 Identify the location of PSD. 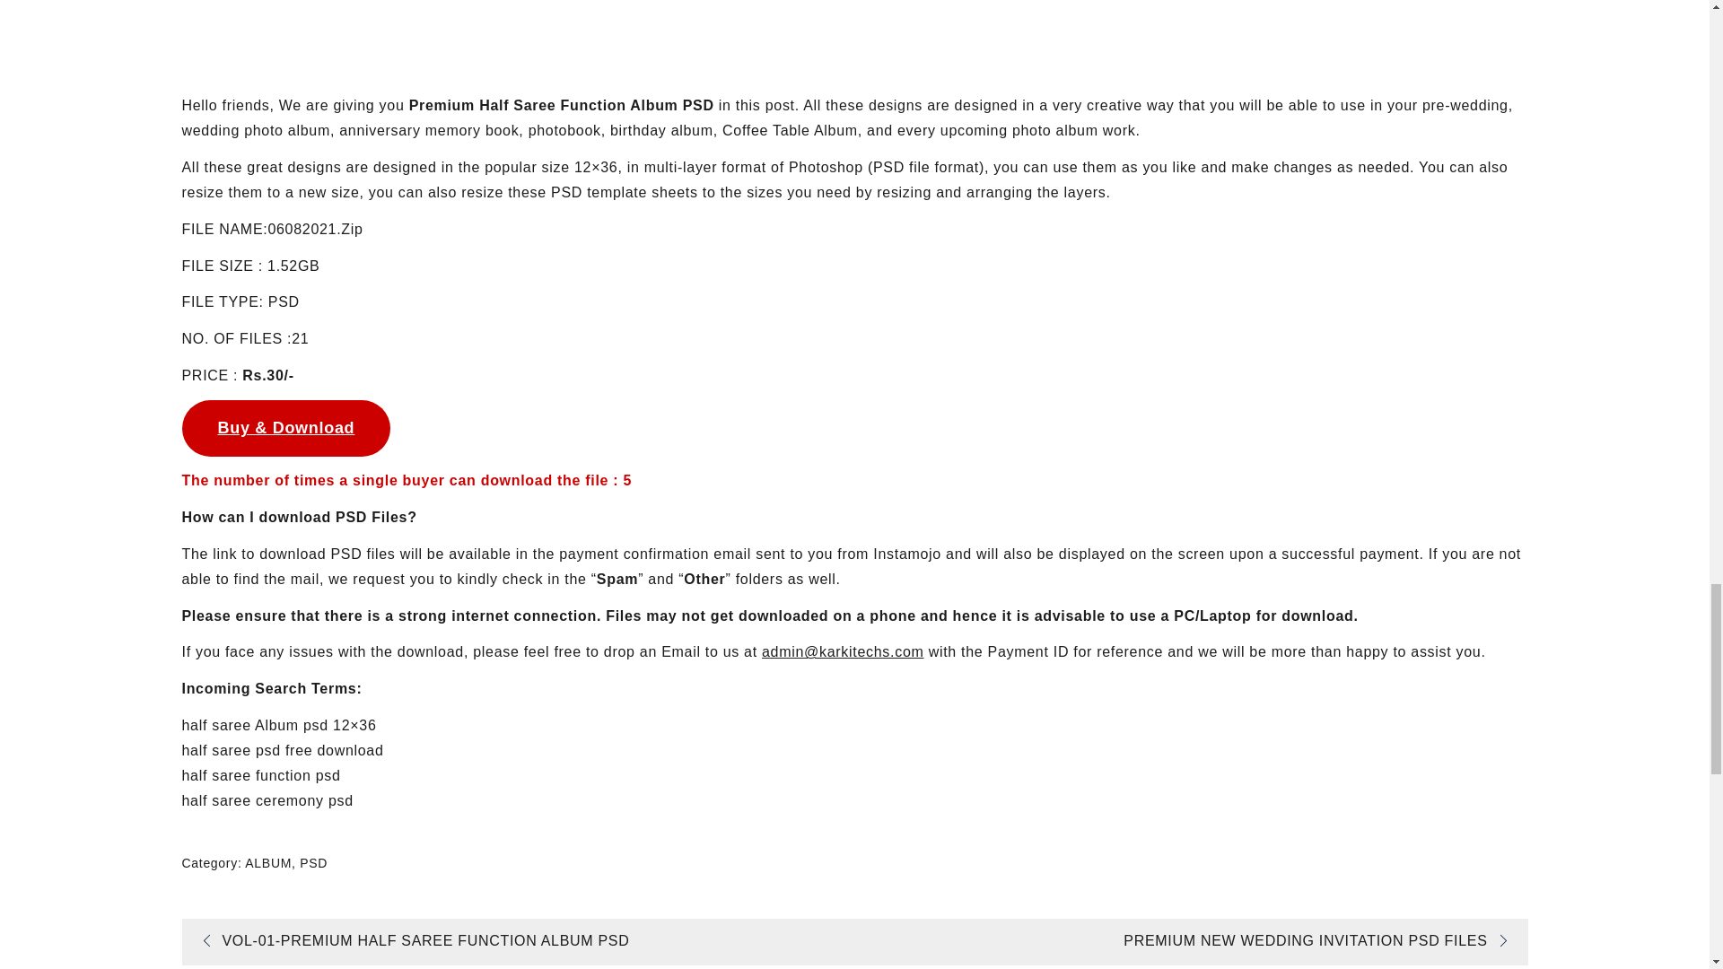
(313, 862).